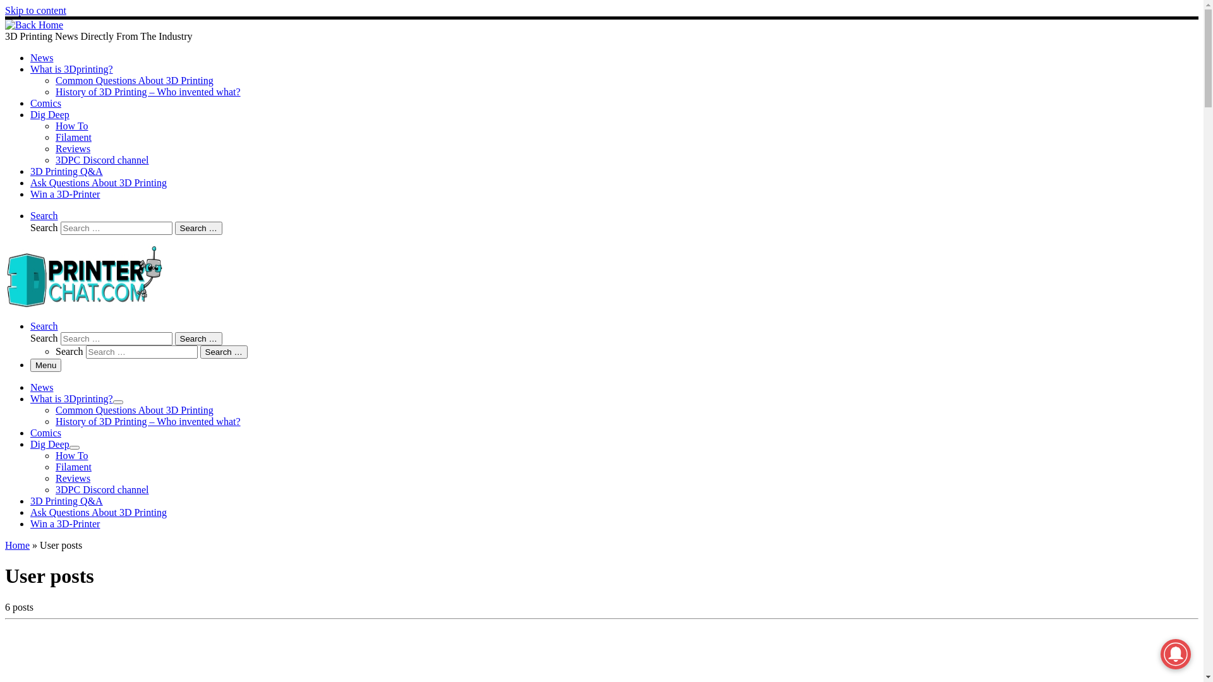  What do you see at coordinates (73, 138) in the screenshot?
I see `Filament` at bounding box center [73, 138].